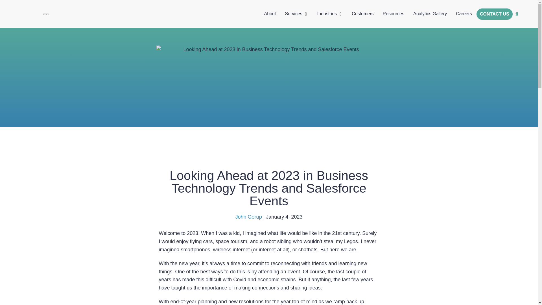 This screenshot has height=305, width=542. Describe the element at coordinates (270, 14) in the screenshot. I see `About` at that location.